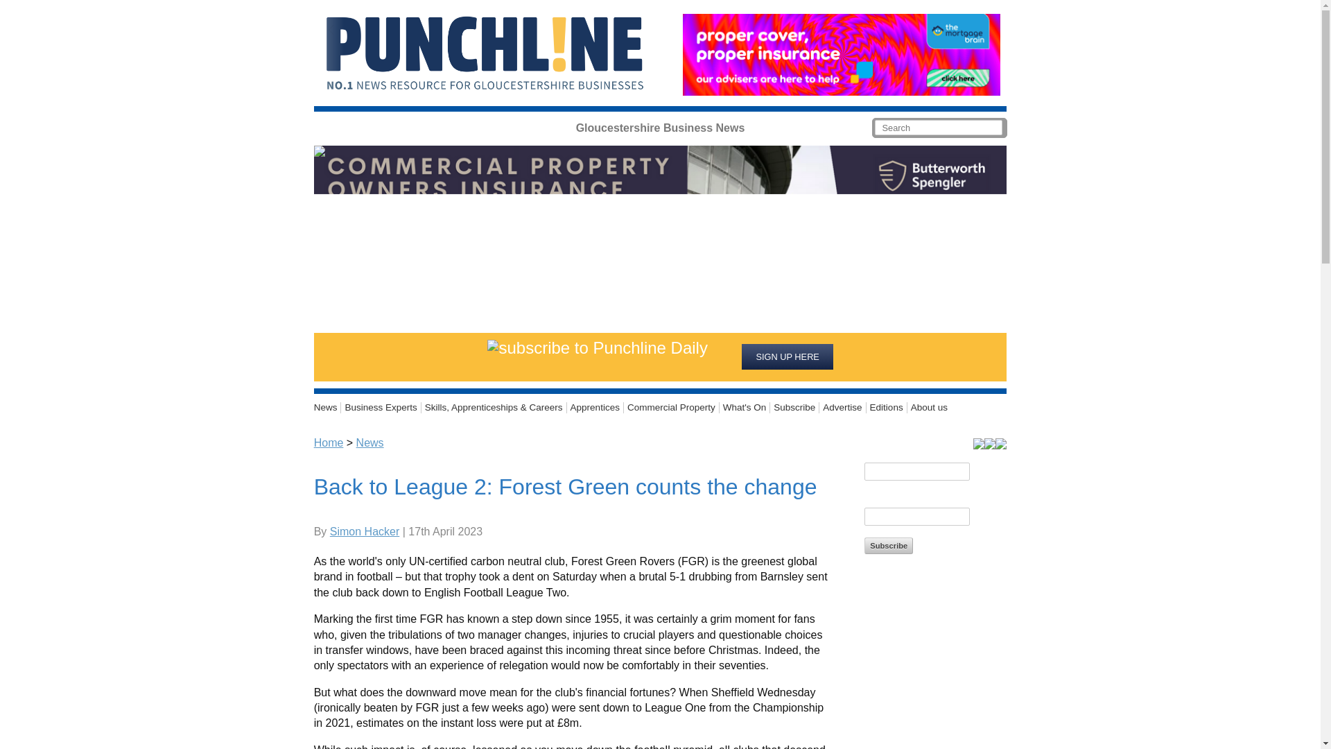 This screenshot has height=749, width=1331. Describe the element at coordinates (745, 408) in the screenshot. I see `What's On` at that location.